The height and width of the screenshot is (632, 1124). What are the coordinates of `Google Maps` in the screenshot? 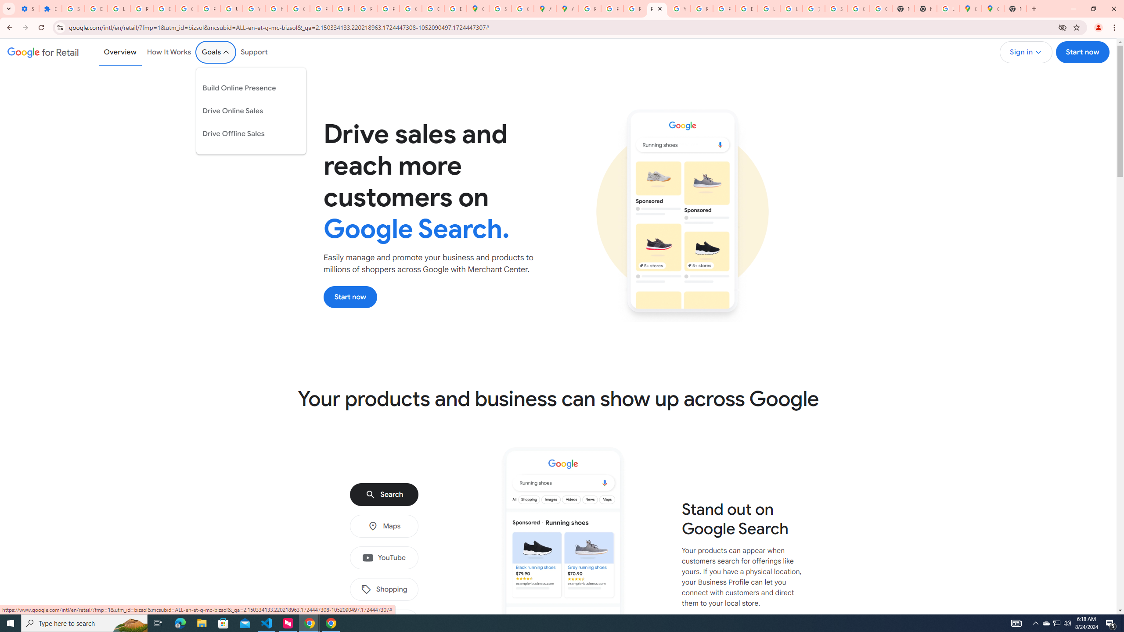 It's located at (993, 9).